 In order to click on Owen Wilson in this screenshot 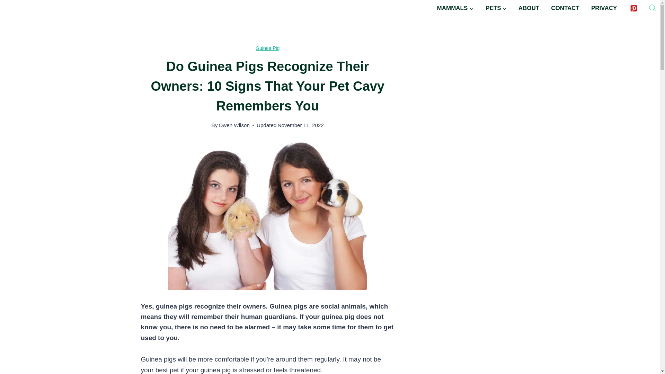, I will do `click(234, 125)`.